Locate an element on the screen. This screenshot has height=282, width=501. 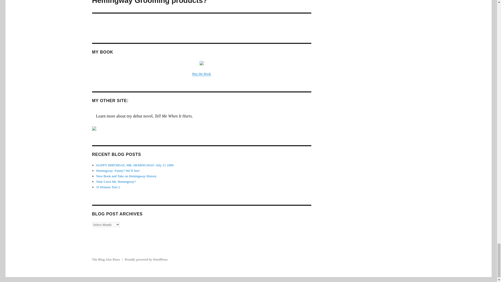
New Book and Take on Hemingway History is located at coordinates (126, 176).